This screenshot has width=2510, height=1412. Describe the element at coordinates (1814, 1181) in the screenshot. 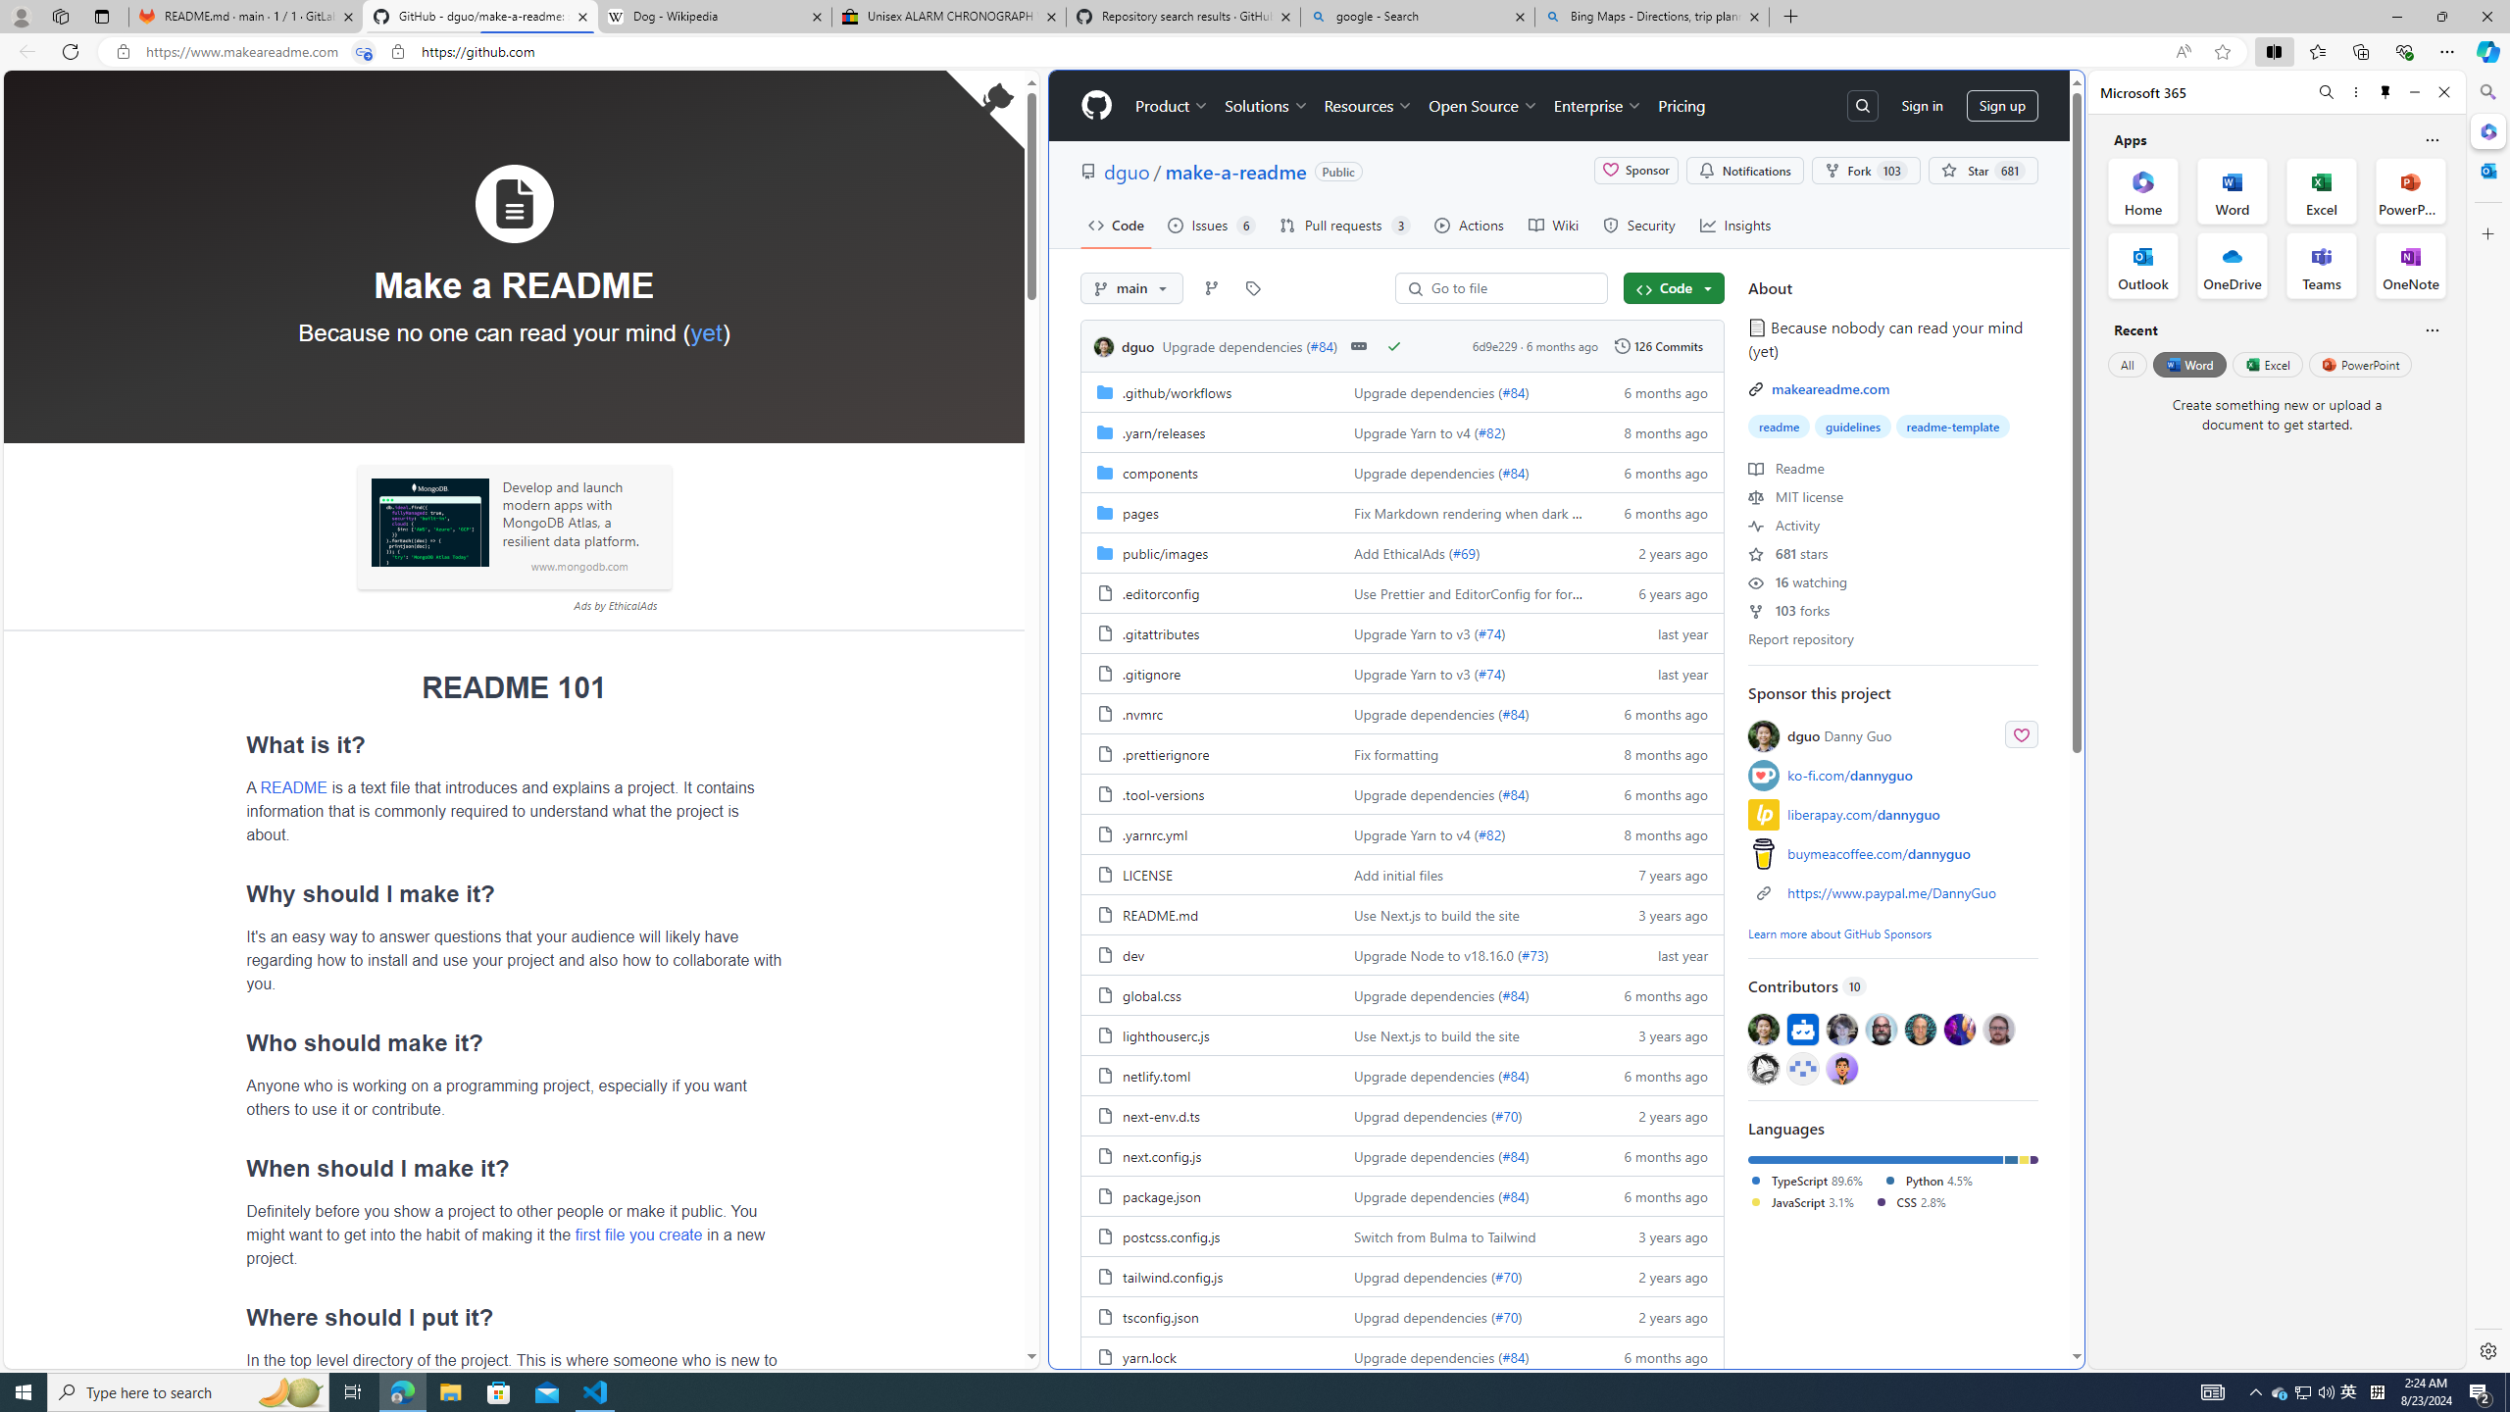

I see `TypeScript89.6%` at that location.